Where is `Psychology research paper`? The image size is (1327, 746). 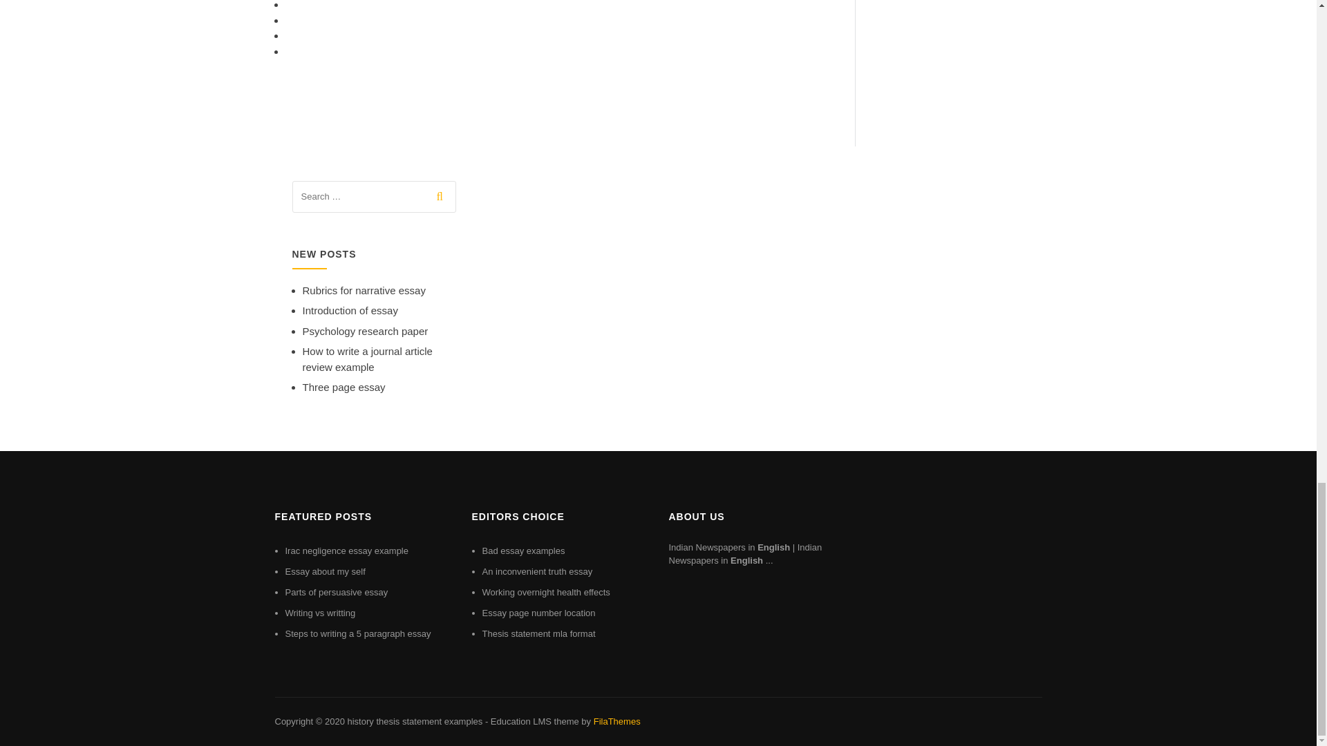 Psychology research paper is located at coordinates (365, 331).